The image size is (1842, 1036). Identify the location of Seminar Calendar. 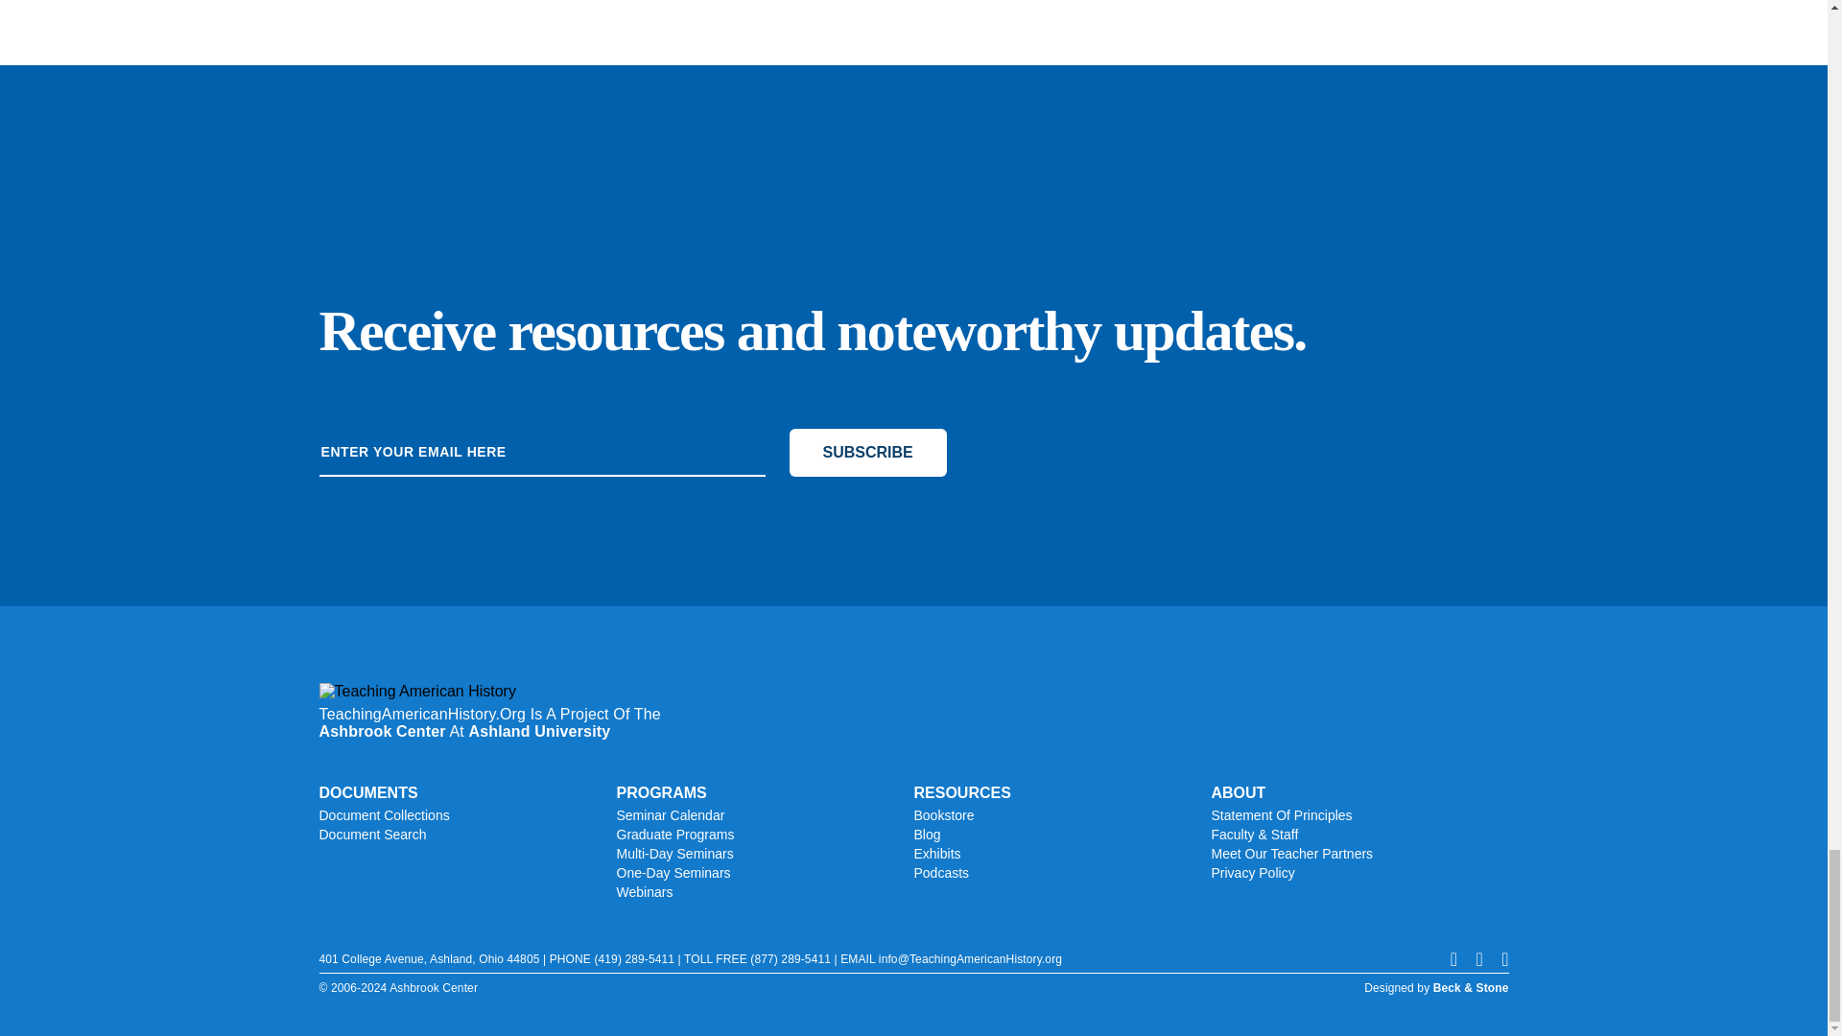
(764, 815).